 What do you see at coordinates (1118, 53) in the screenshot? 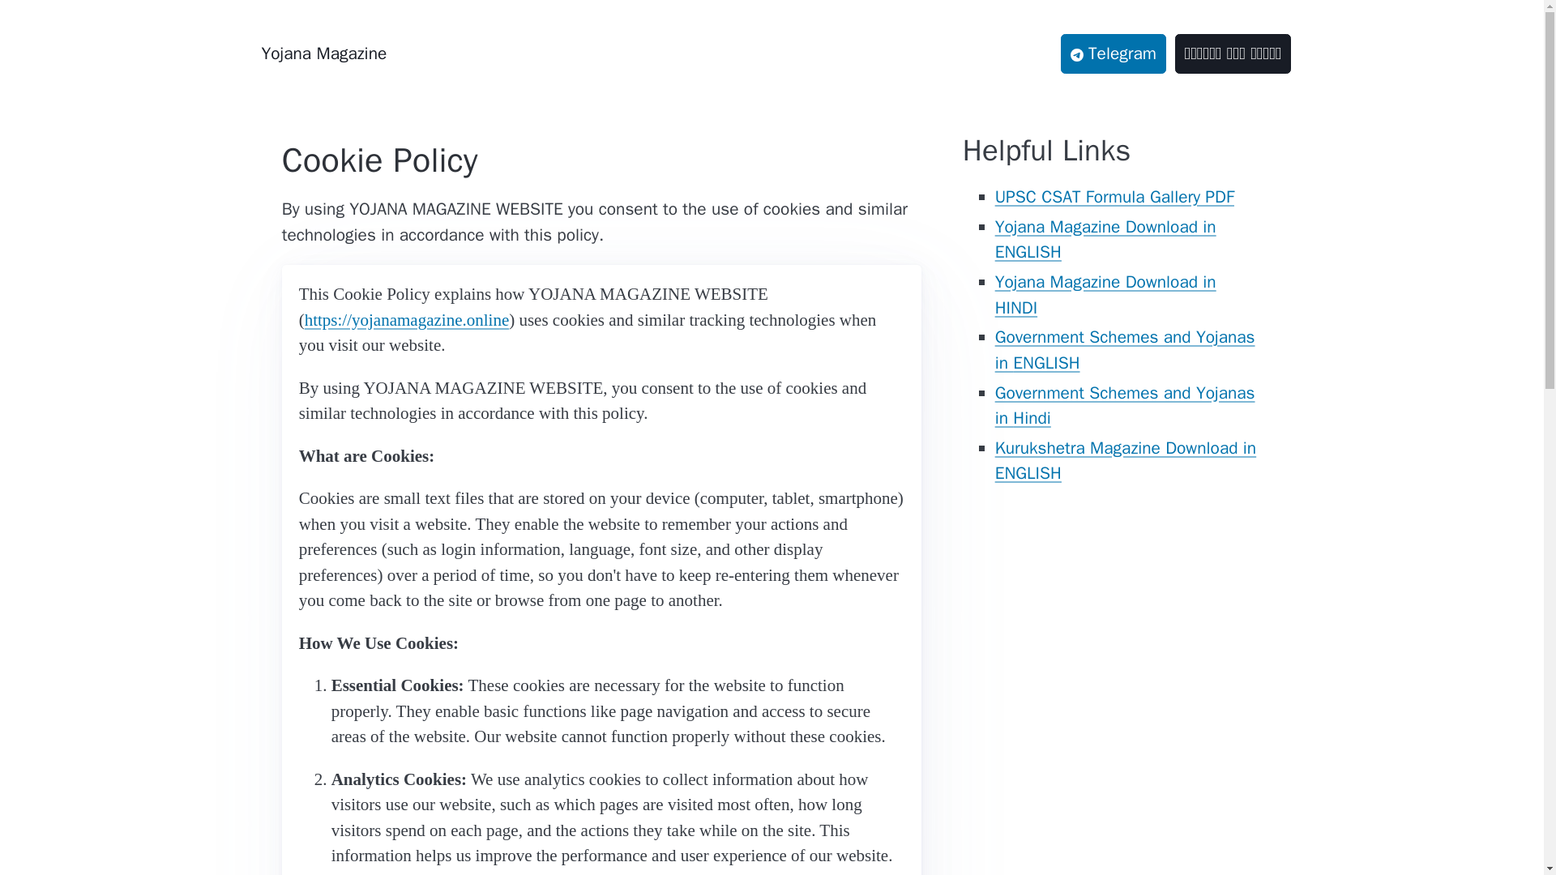
I see `Telegram` at bounding box center [1118, 53].